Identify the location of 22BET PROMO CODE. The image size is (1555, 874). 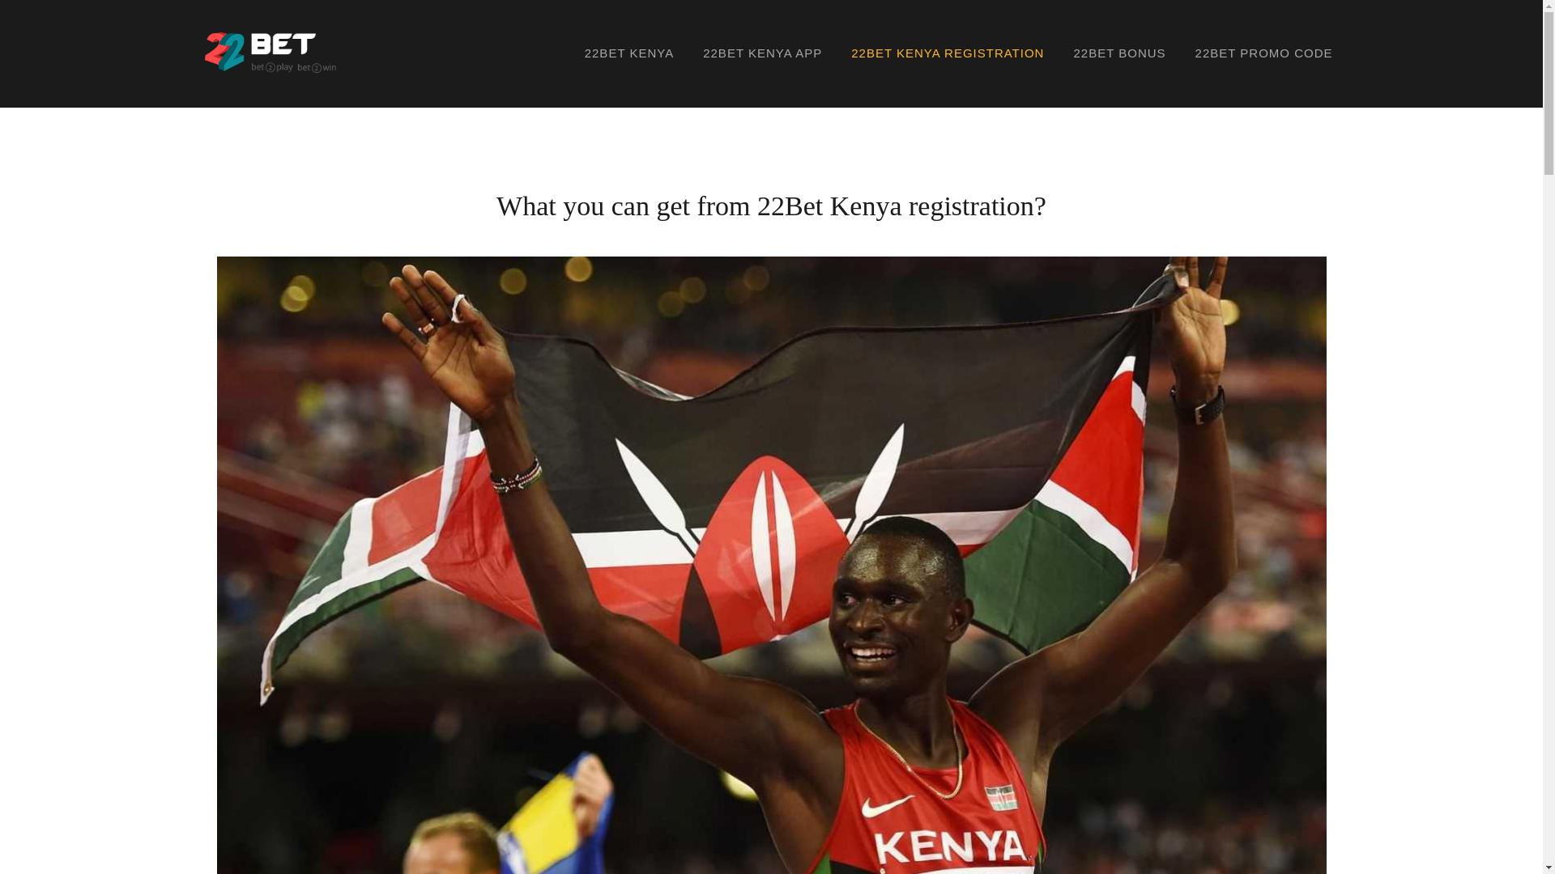
(1264, 53).